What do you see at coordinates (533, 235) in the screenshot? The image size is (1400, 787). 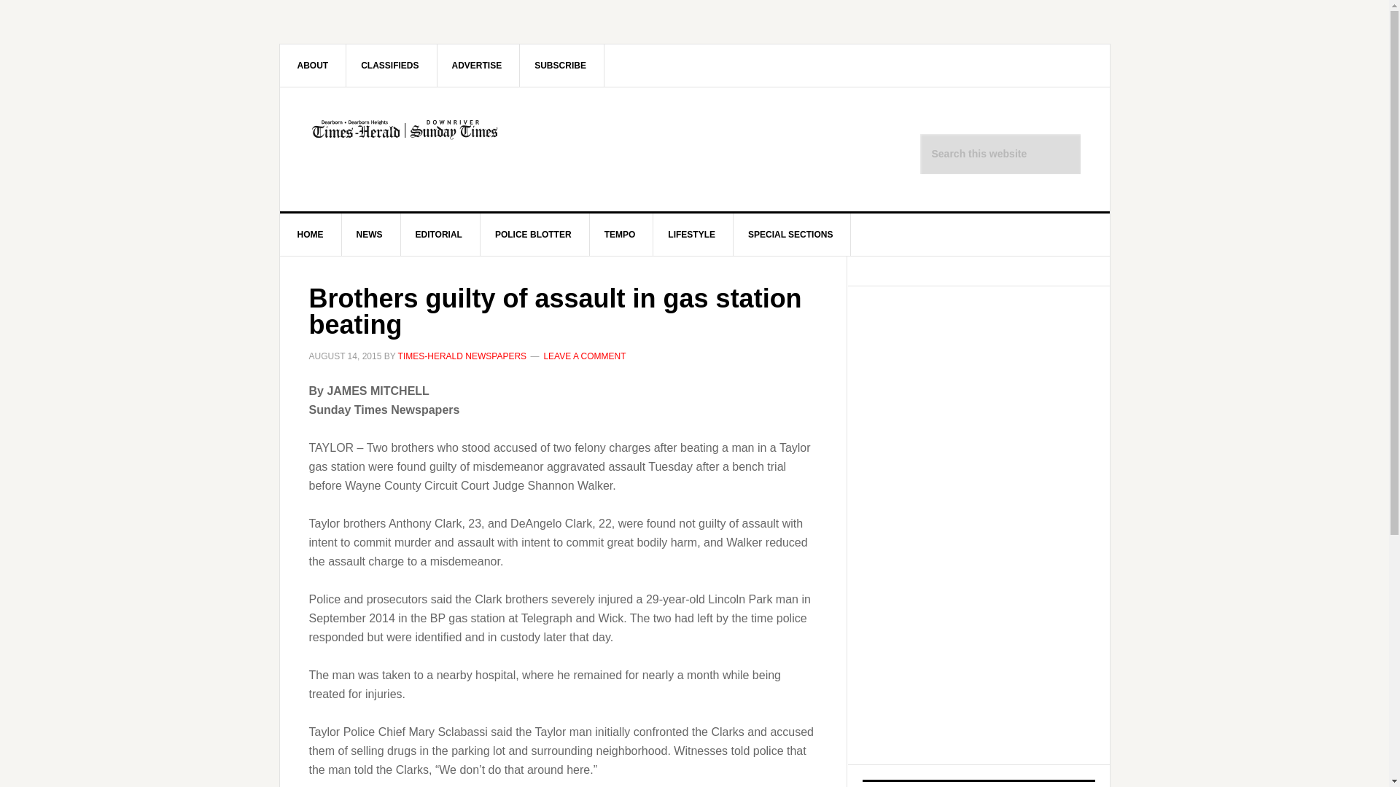 I see `POLICE BLOTTER` at bounding box center [533, 235].